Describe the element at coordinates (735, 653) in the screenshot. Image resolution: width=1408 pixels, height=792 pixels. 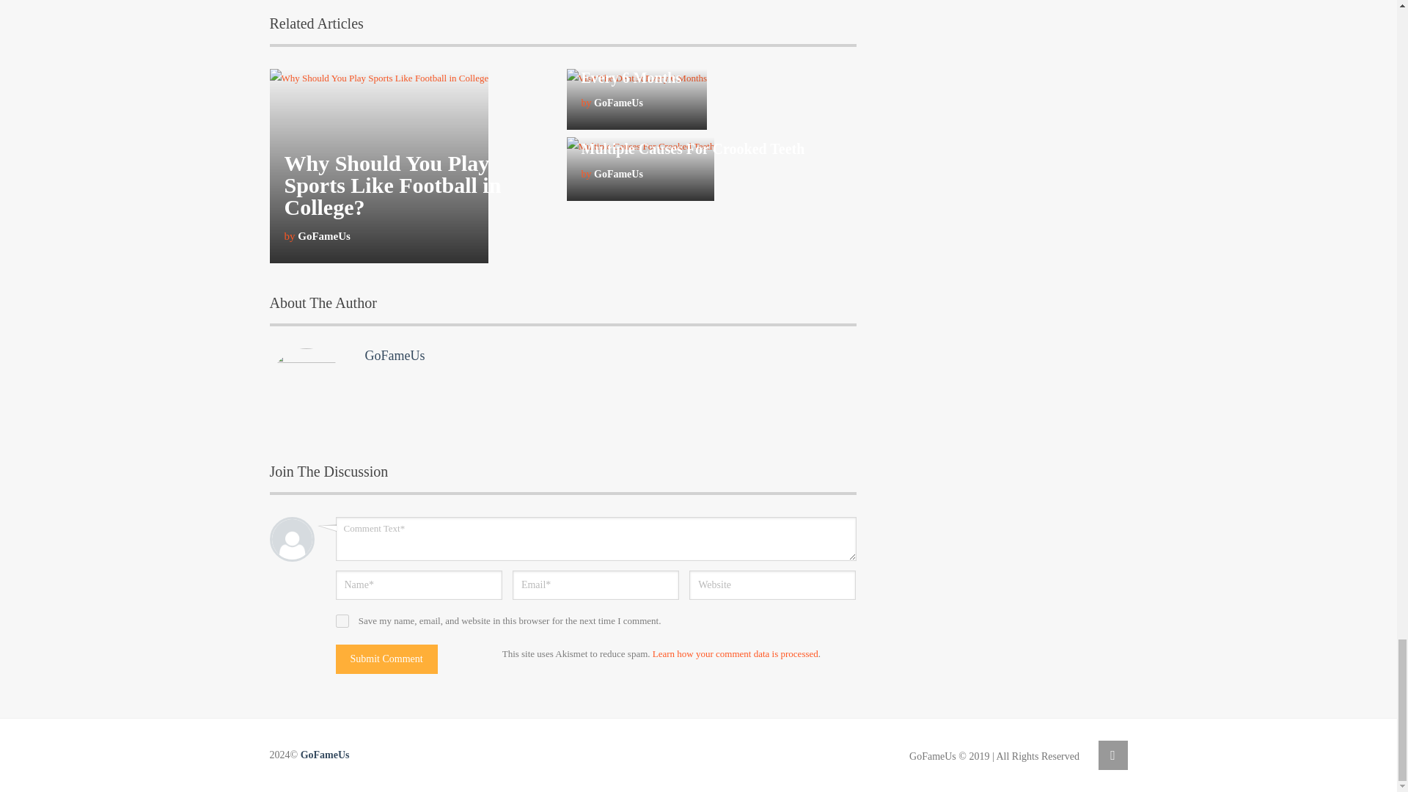
I see `Learn how your comment data is processed` at that location.